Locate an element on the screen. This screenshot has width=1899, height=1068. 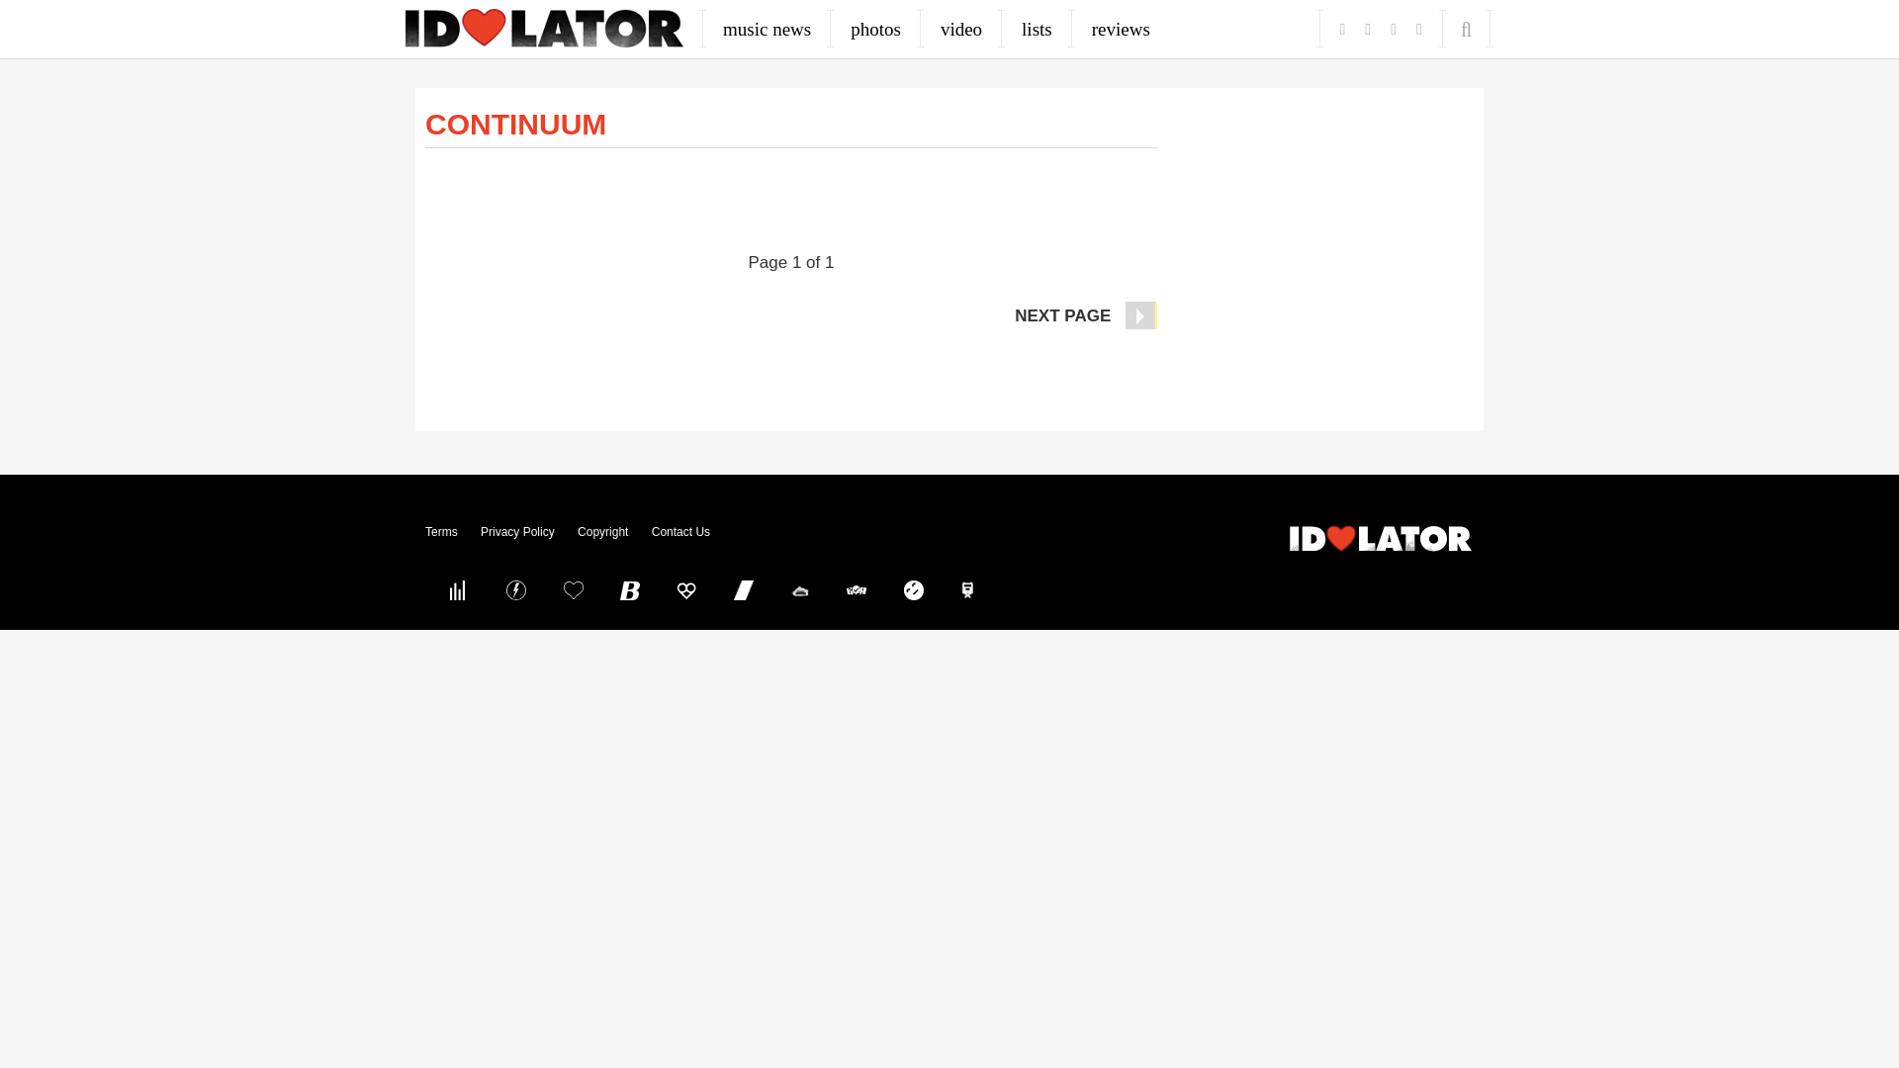
photos is located at coordinates (876, 29).